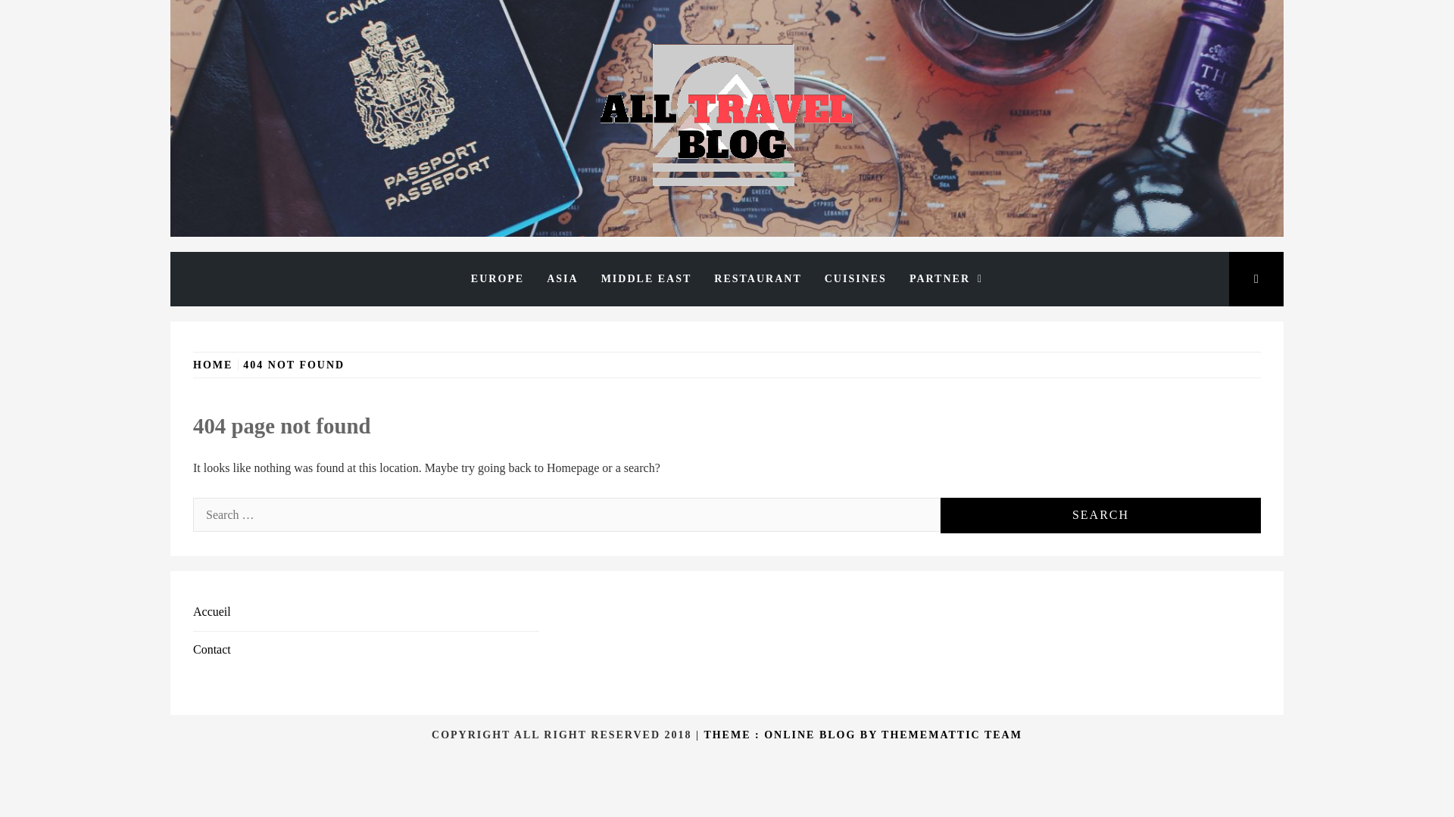 The height and width of the screenshot is (817, 1454). What do you see at coordinates (212, 649) in the screenshot?
I see `Contact` at bounding box center [212, 649].